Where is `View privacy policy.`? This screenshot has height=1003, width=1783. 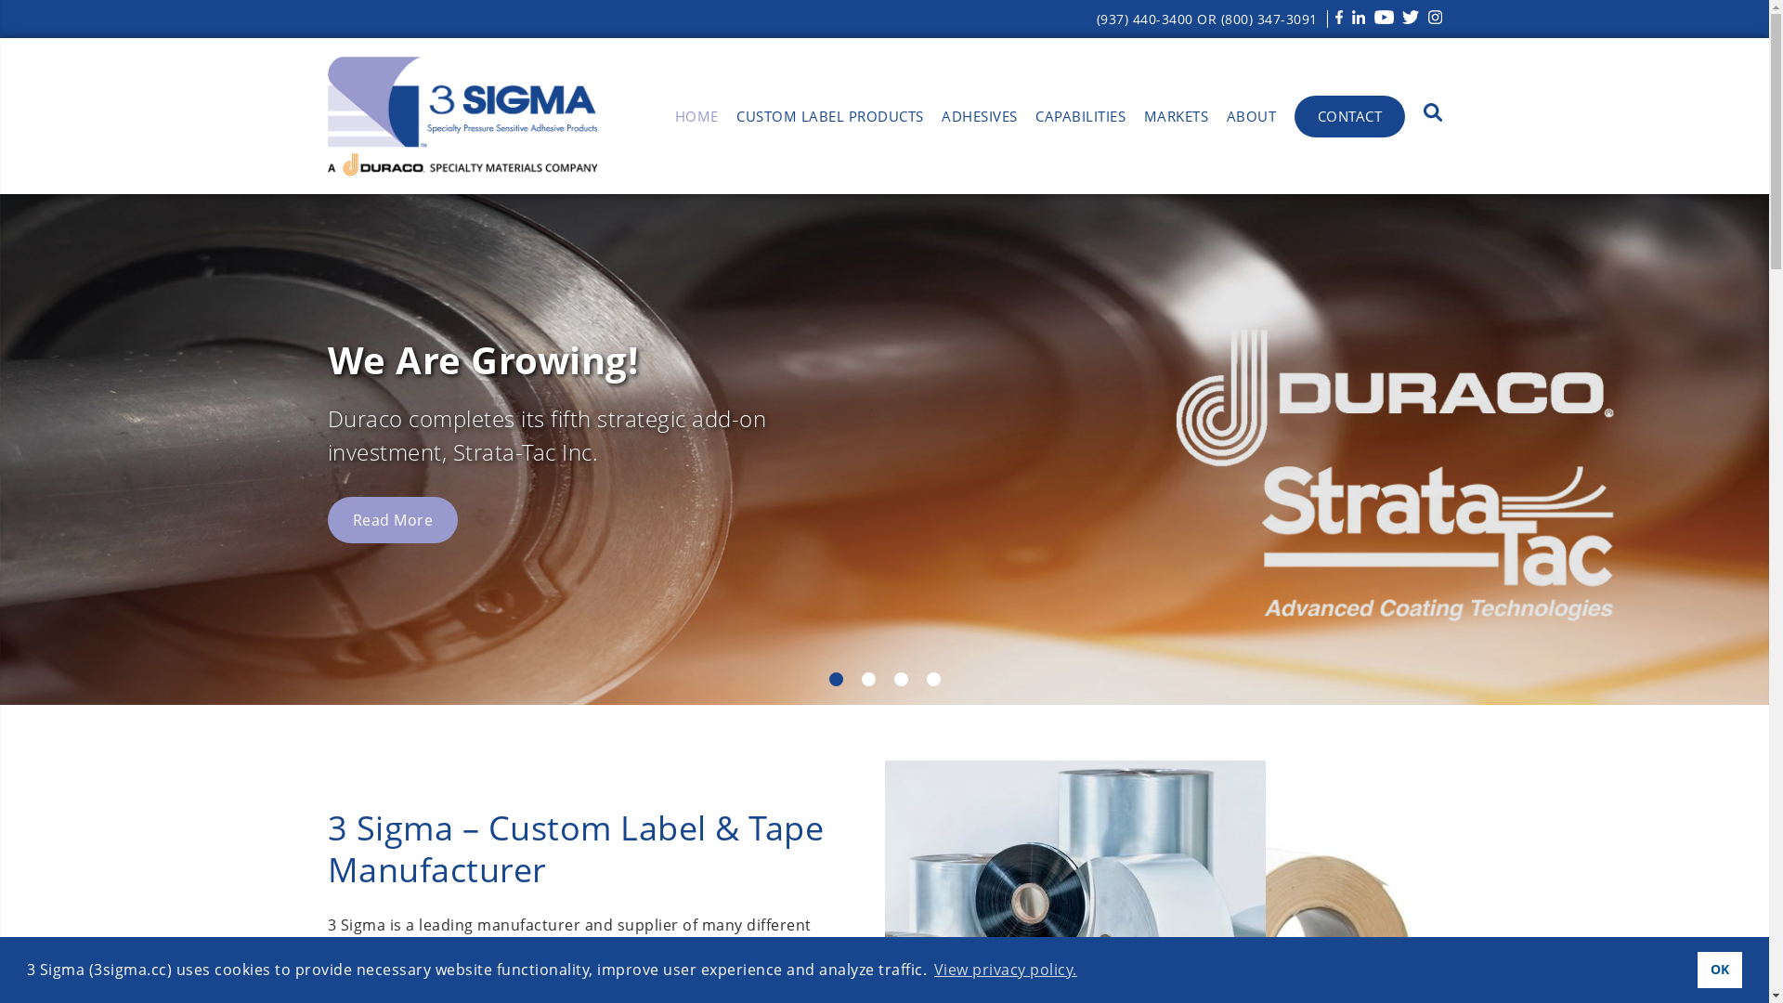 View privacy policy. is located at coordinates (1005, 970).